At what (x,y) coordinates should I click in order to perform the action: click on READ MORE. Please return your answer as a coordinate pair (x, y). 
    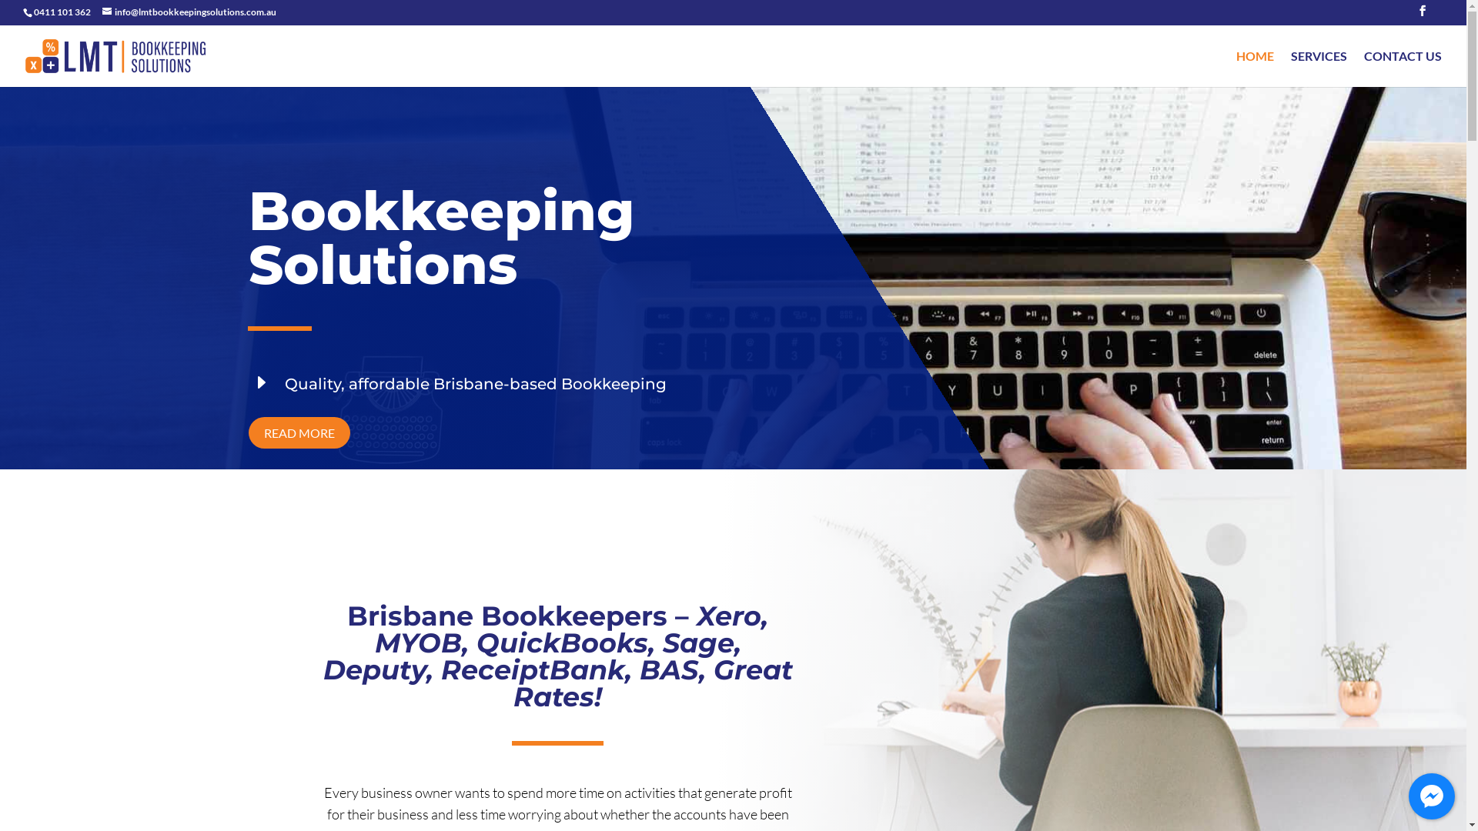
    Looking at the image, I should click on (299, 432).